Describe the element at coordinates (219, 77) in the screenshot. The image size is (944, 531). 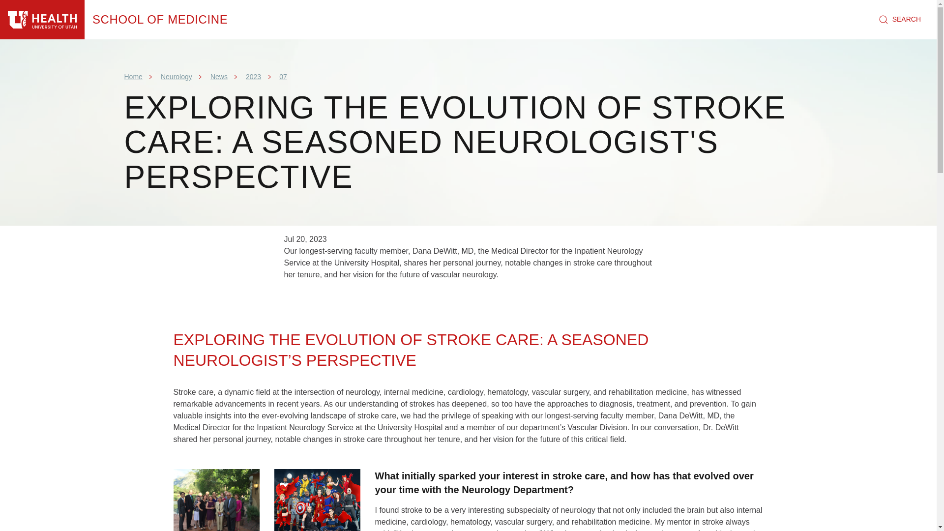
I see `News` at that location.